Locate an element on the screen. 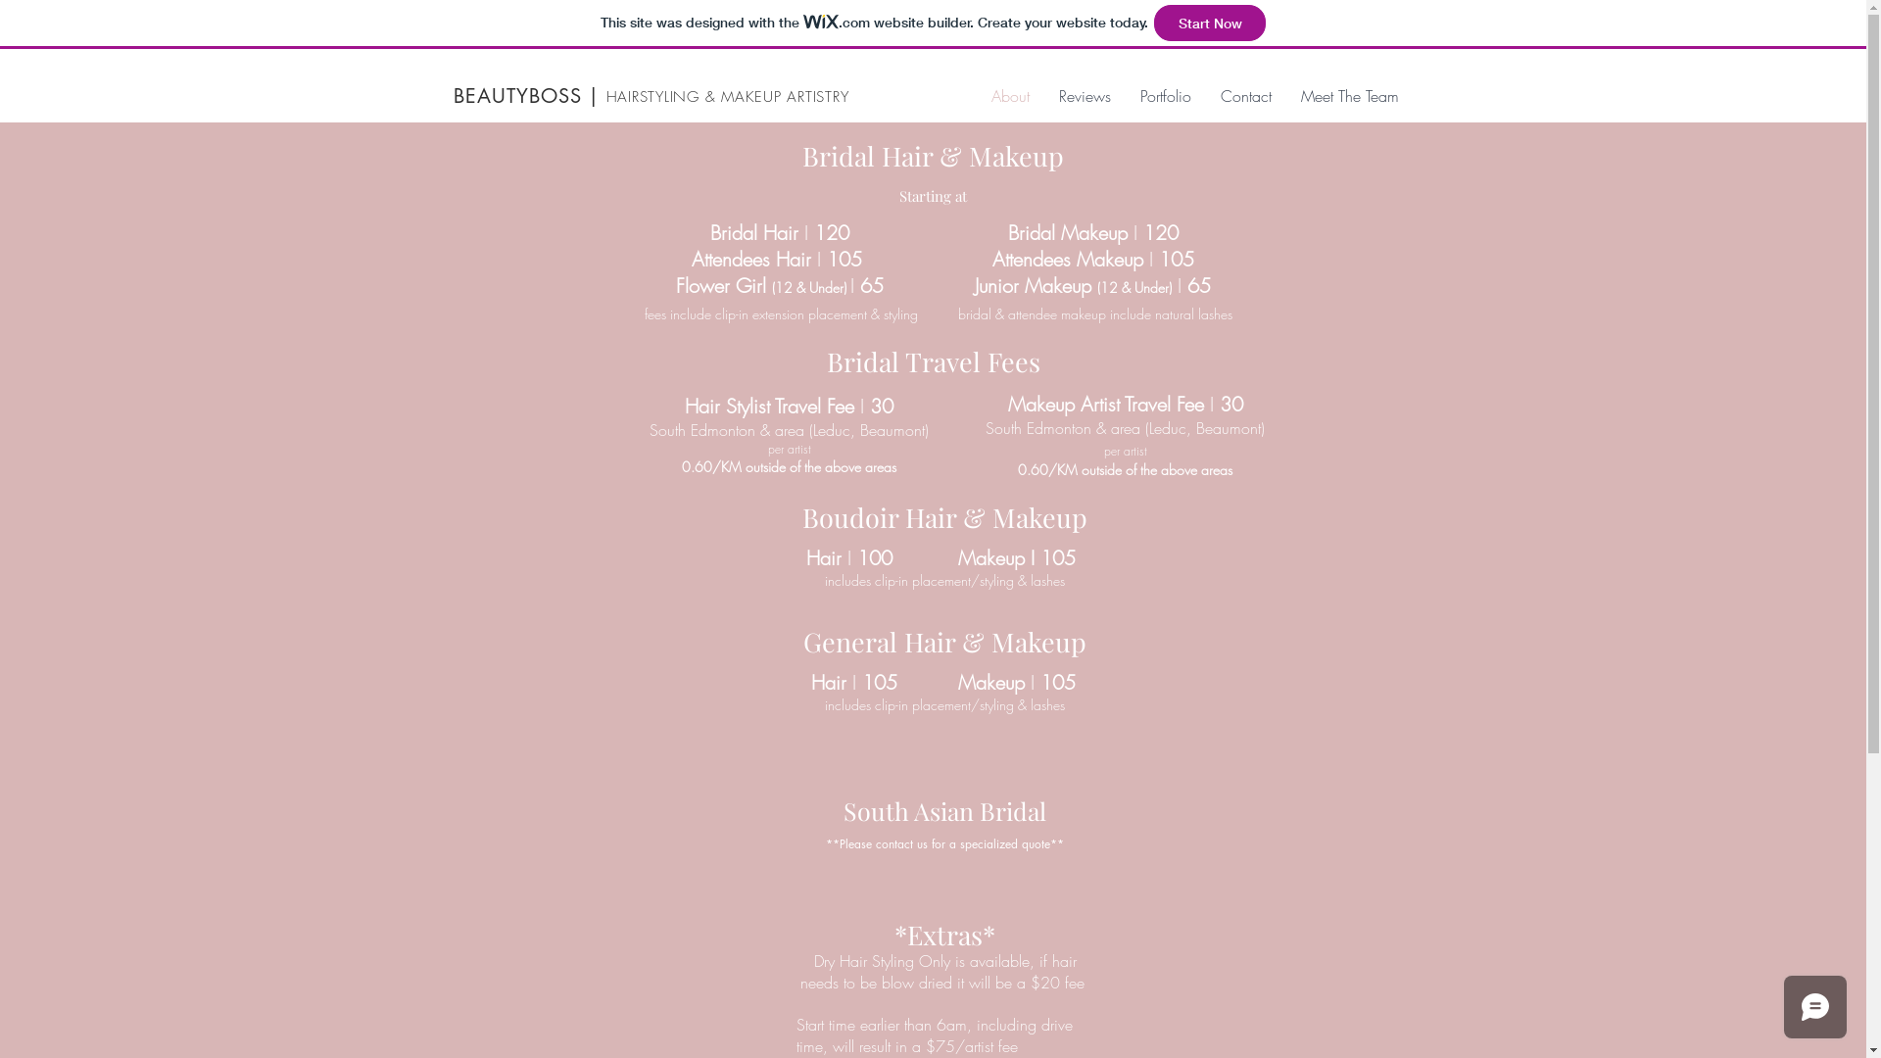  Meet The Team is located at coordinates (1349, 96).